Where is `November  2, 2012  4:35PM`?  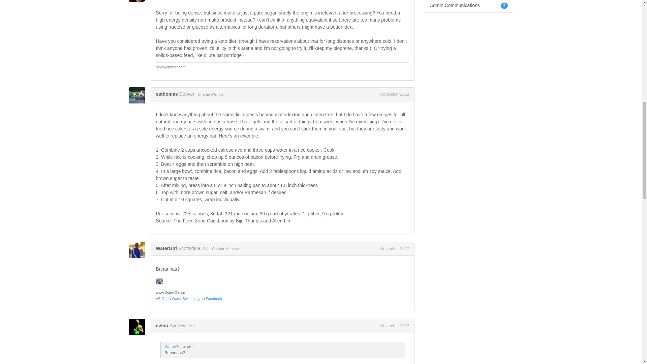
November  2, 2012  4:35PM is located at coordinates (394, 249).